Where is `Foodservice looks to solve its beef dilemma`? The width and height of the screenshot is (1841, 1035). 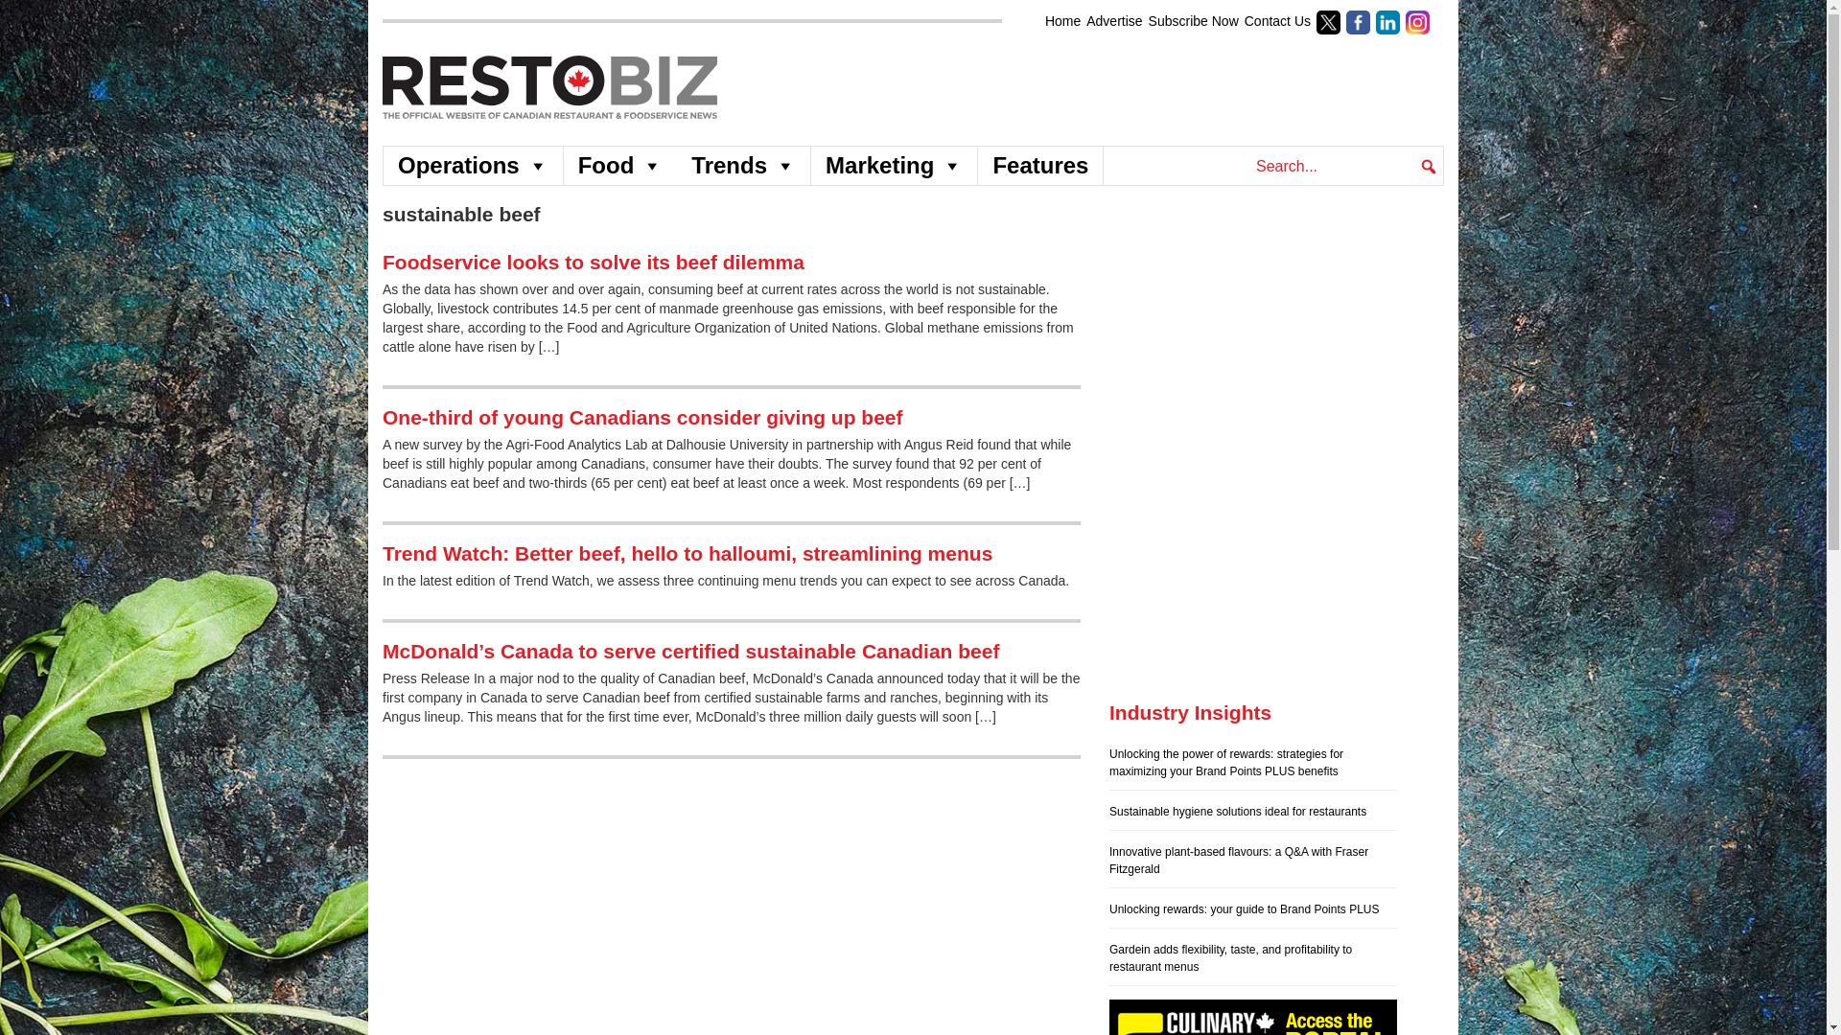 Foodservice looks to solve its beef dilemma is located at coordinates (594, 263).